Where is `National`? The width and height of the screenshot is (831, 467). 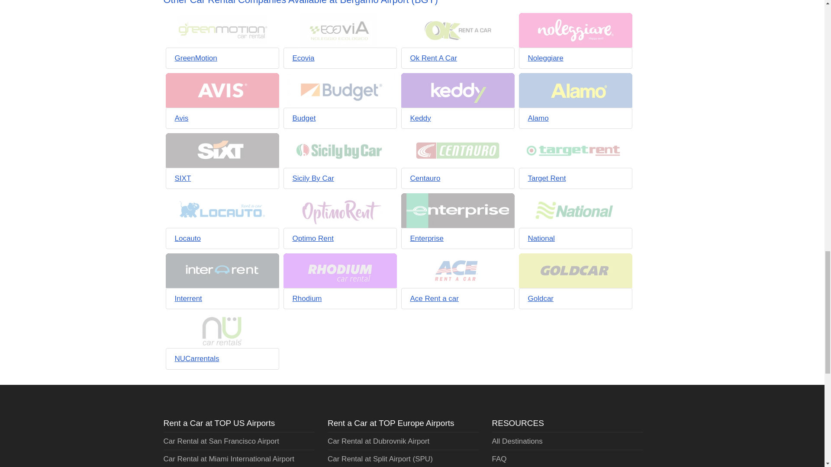 National is located at coordinates (541, 238).